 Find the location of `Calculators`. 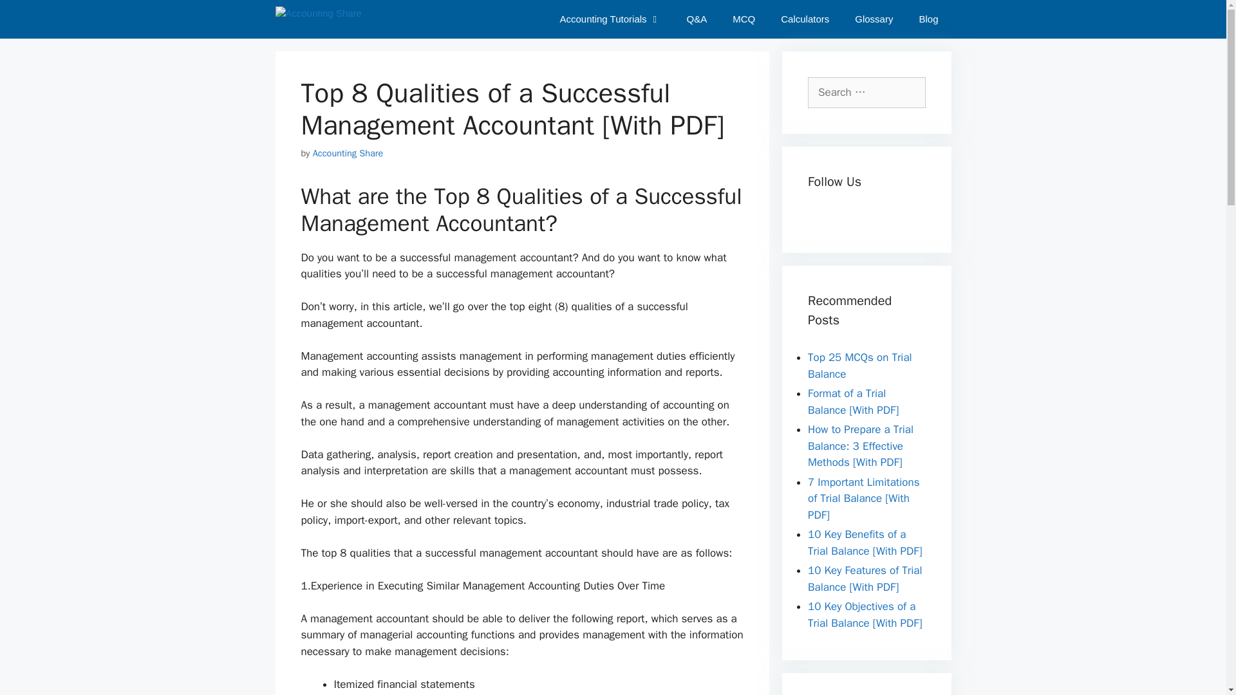

Calculators is located at coordinates (805, 19).